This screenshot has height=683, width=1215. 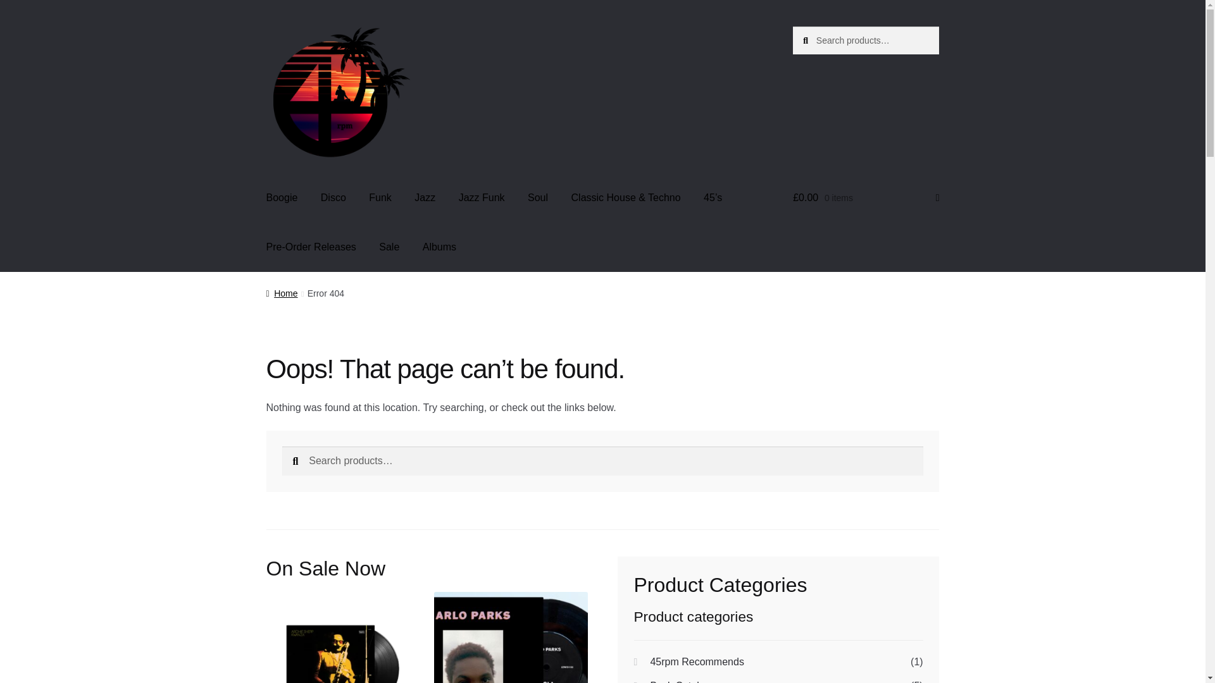 I want to click on Boogie, so click(x=282, y=198).